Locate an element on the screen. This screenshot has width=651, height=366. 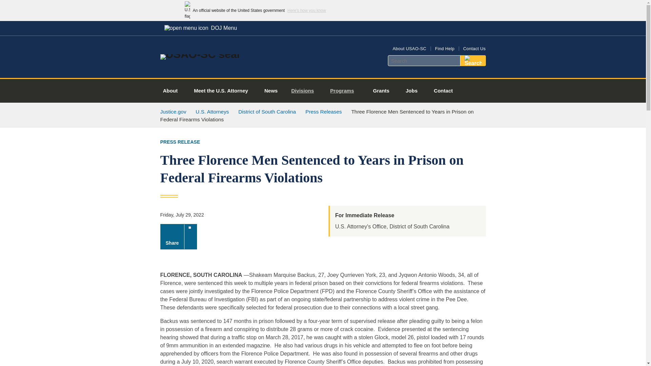
Contact is located at coordinates (443, 91).